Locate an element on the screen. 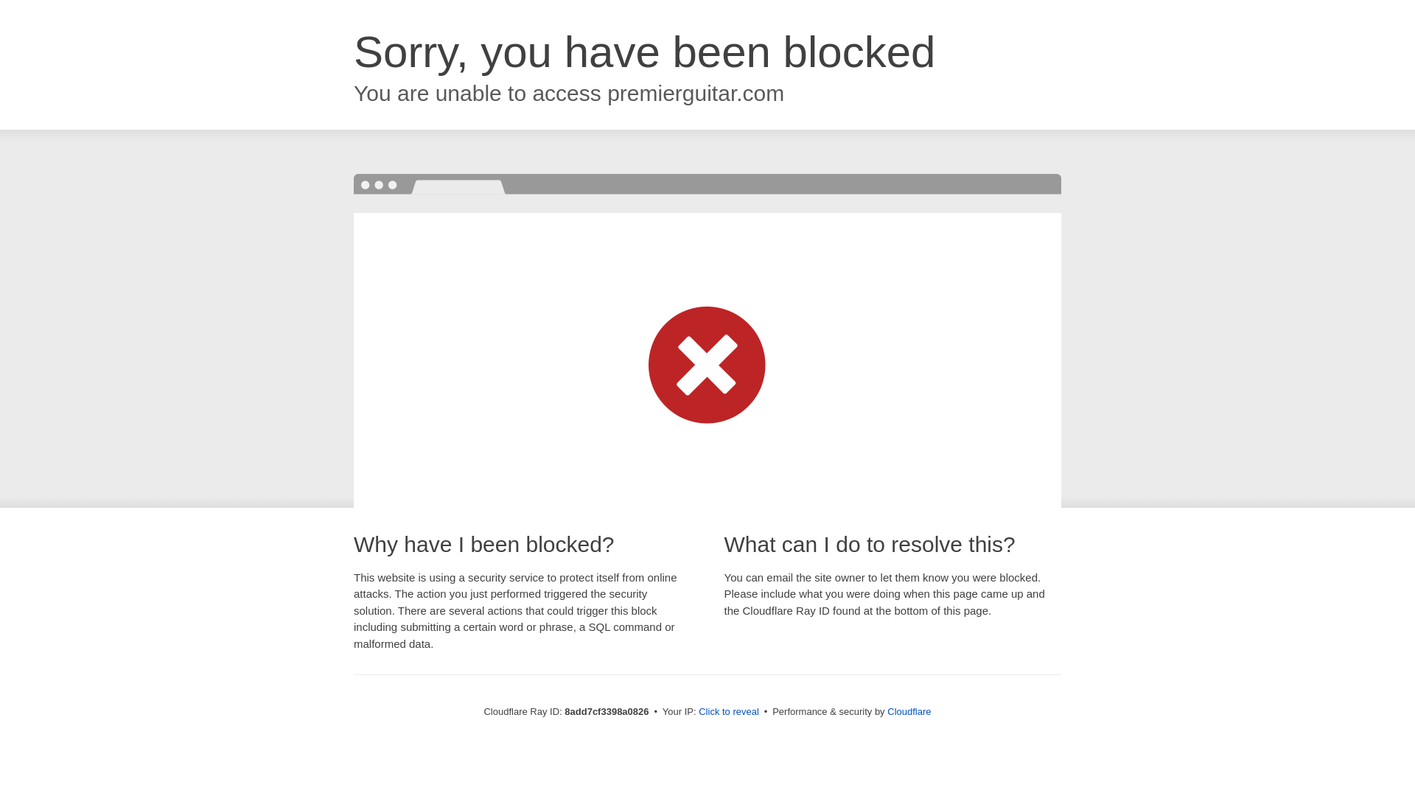 This screenshot has height=796, width=1415. Click to reveal is located at coordinates (728, 712).